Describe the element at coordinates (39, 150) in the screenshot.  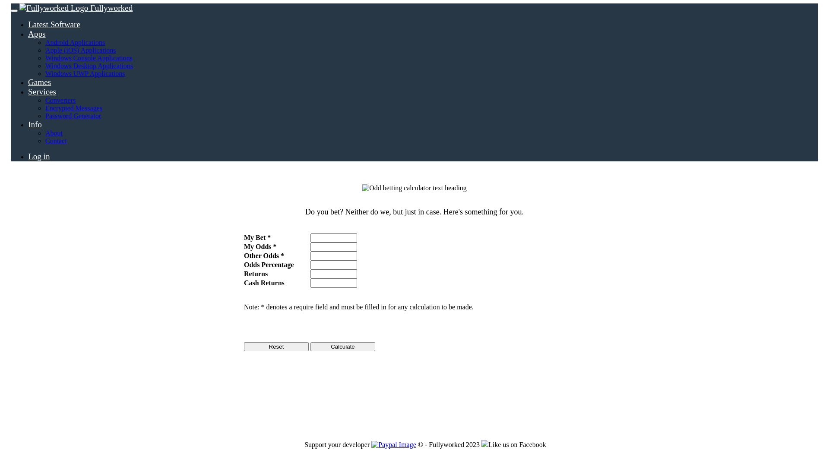
I see `Log in` at that location.